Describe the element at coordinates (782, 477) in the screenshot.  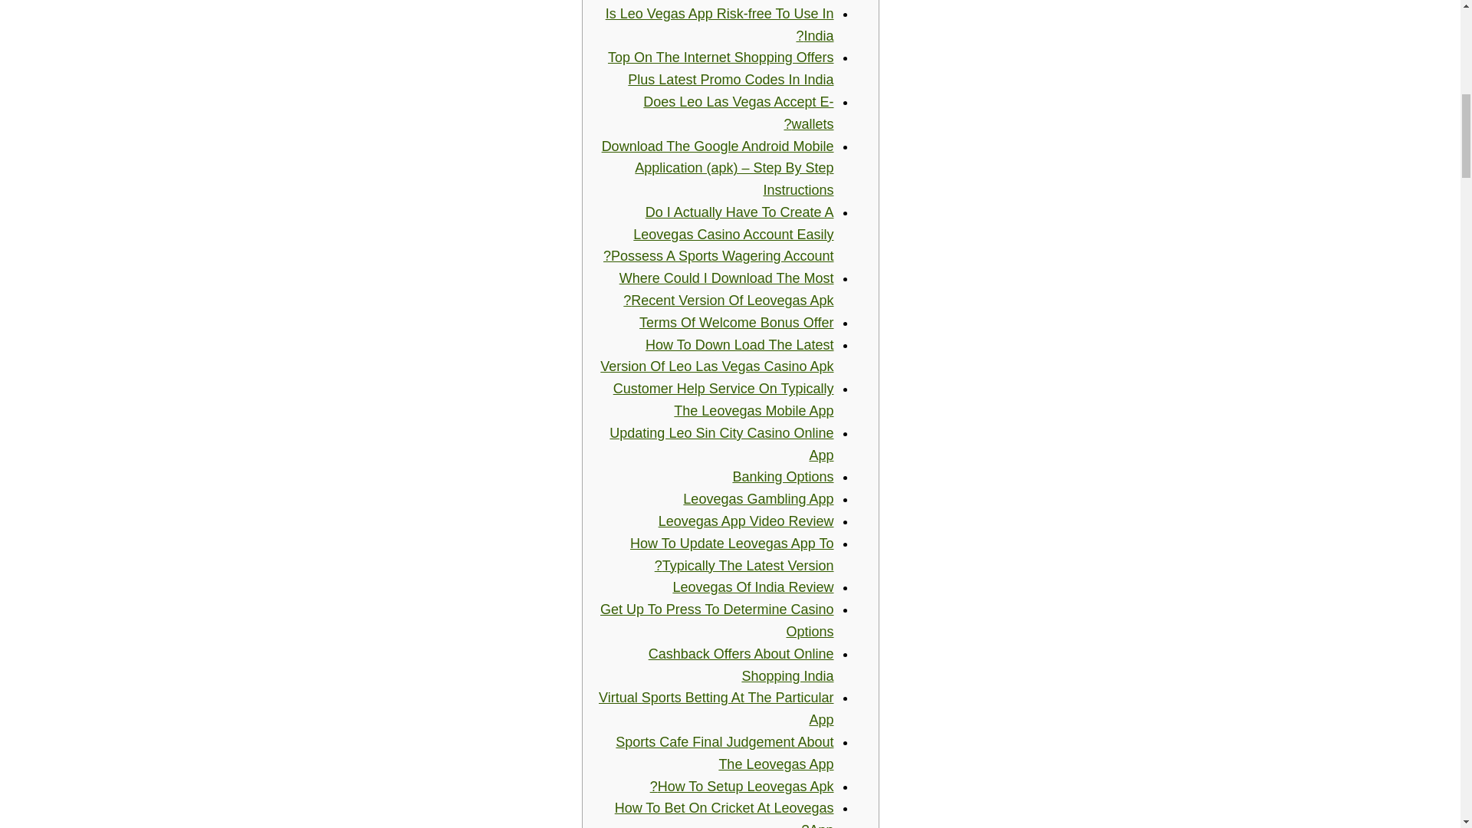
I see `Banking Options` at that location.